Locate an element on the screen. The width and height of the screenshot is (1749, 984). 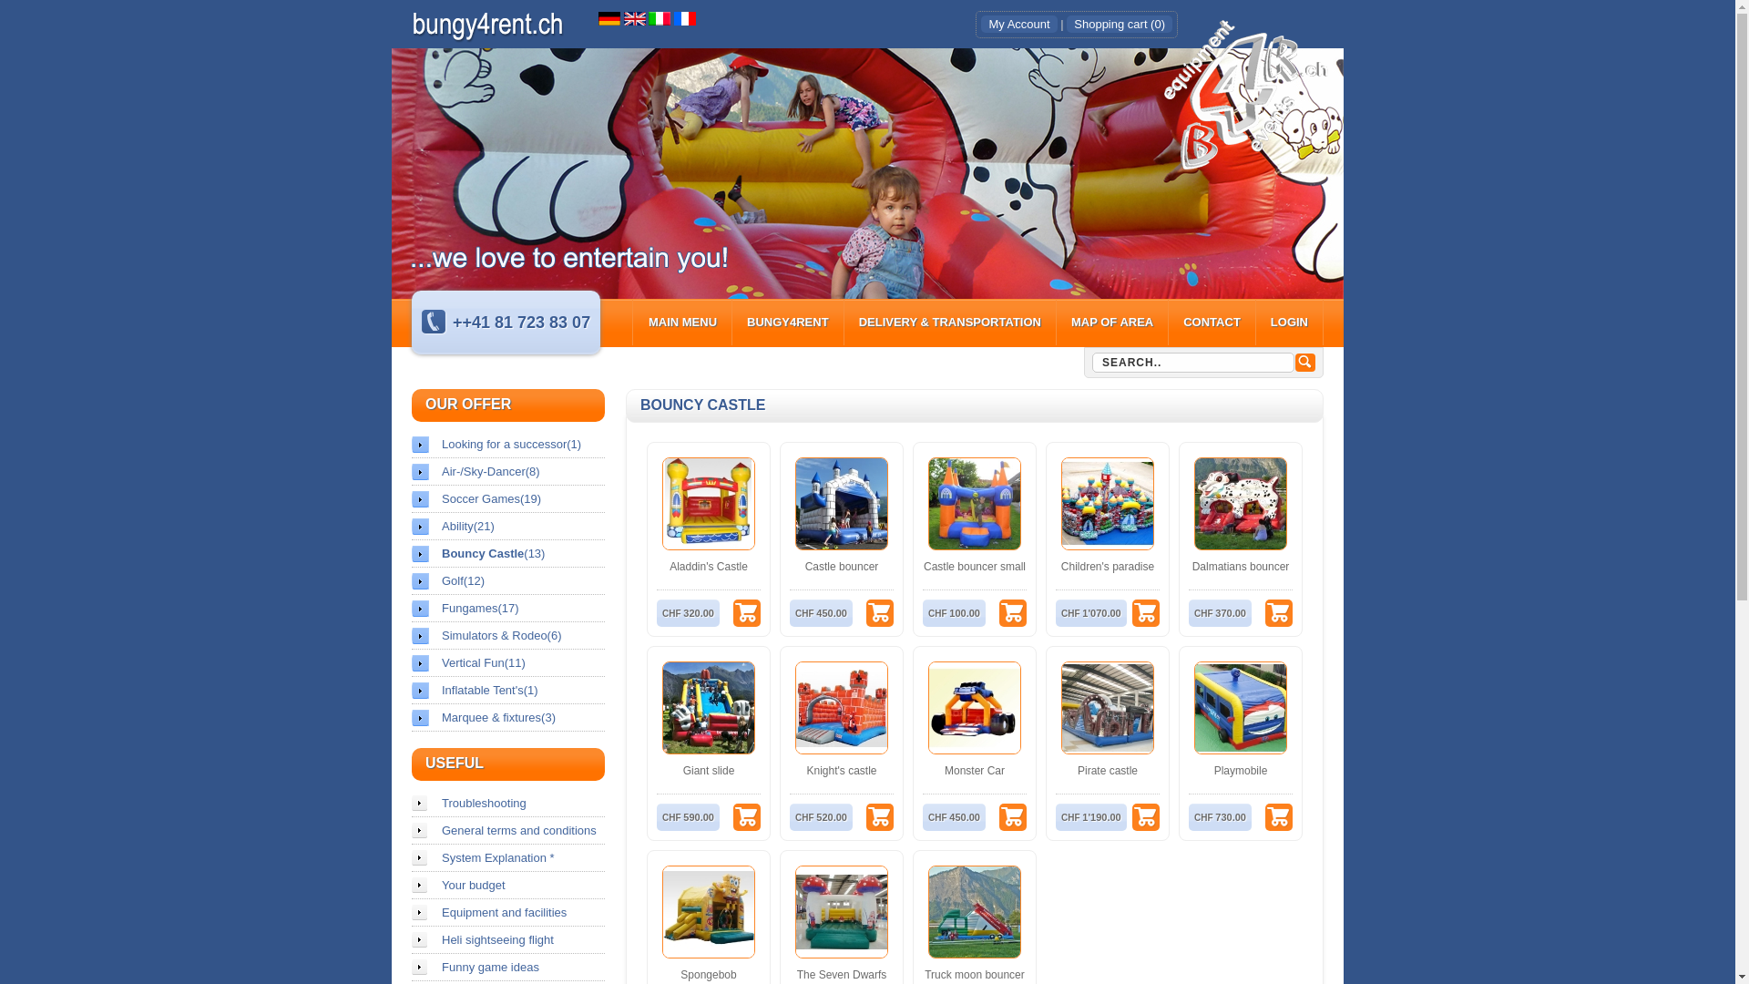
 Children's paradise  is located at coordinates (1108, 504).